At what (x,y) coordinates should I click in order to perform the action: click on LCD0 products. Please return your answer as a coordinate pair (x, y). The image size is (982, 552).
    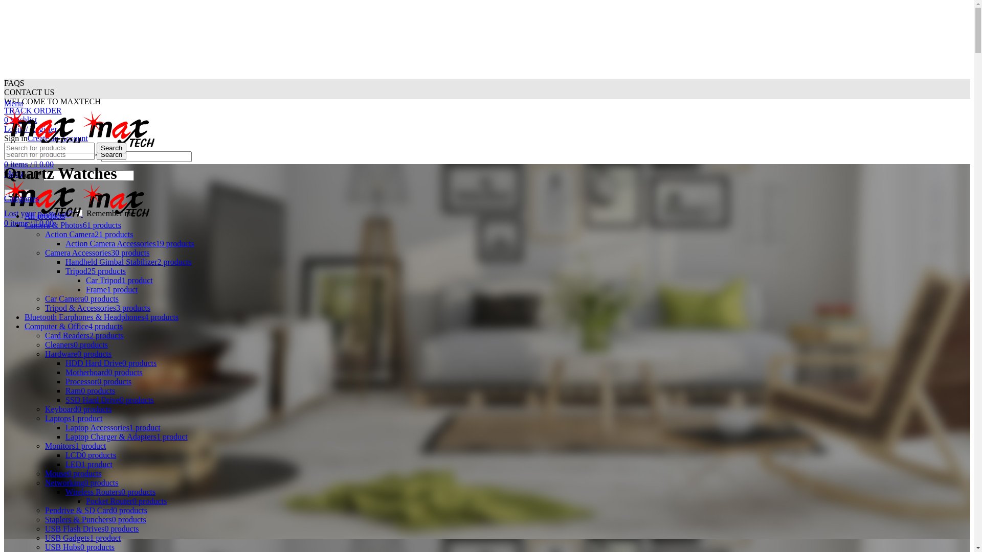
    Looking at the image, I should click on (91, 455).